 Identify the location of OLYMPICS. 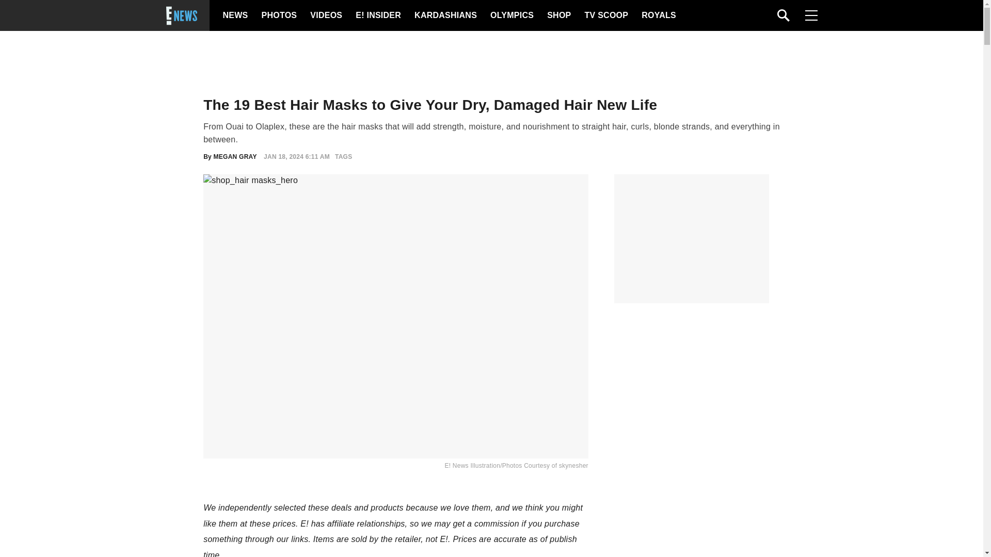
(512, 15).